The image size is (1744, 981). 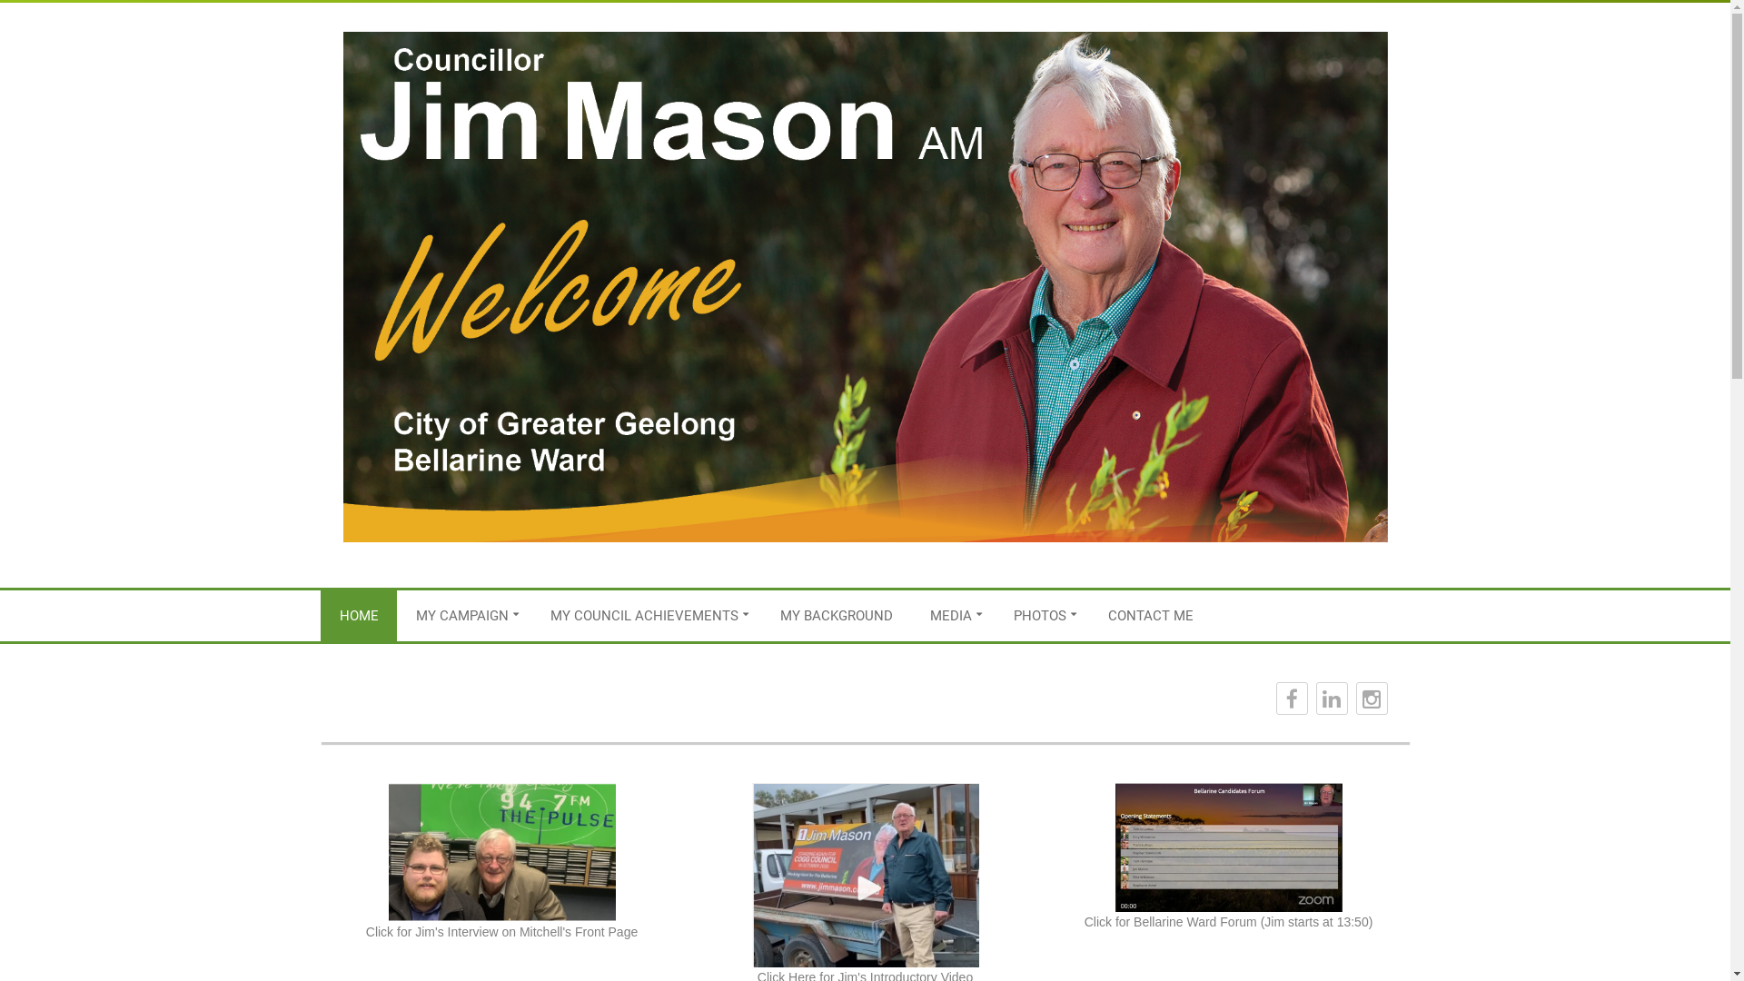 What do you see at coordinates (465, 616) in the screenshot?
I see `MY CAMPAIGN` at bounding box center [465, 616].